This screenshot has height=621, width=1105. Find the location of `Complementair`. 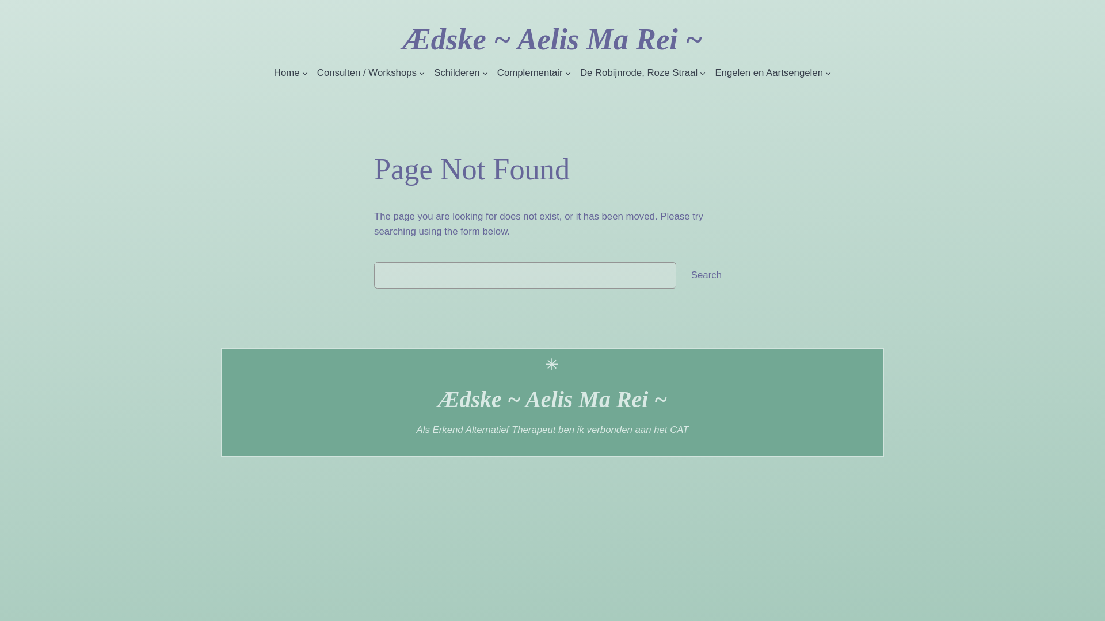

Complementair is located at coordinates (529, 73).